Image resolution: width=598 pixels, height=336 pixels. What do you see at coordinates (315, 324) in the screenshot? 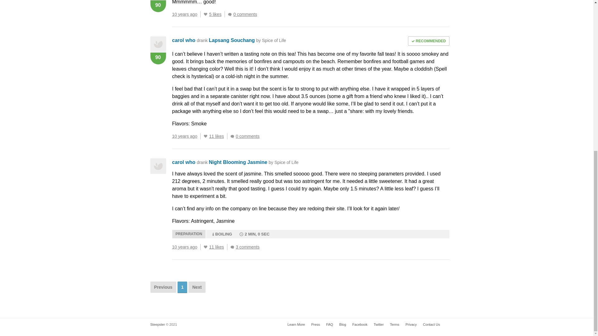
I see `Behind the scenes info on Steepster` at bounding box center [315, 324].